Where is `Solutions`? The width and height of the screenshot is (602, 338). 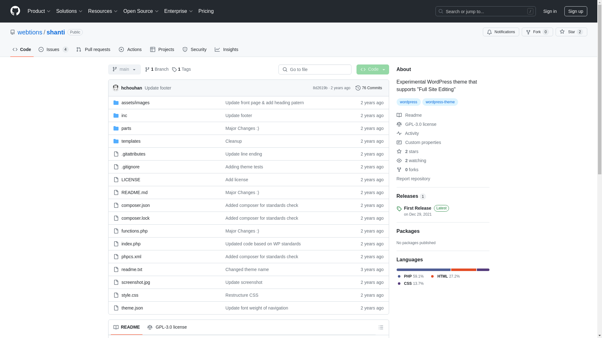 Solutions is located at coordinates (69, 11).